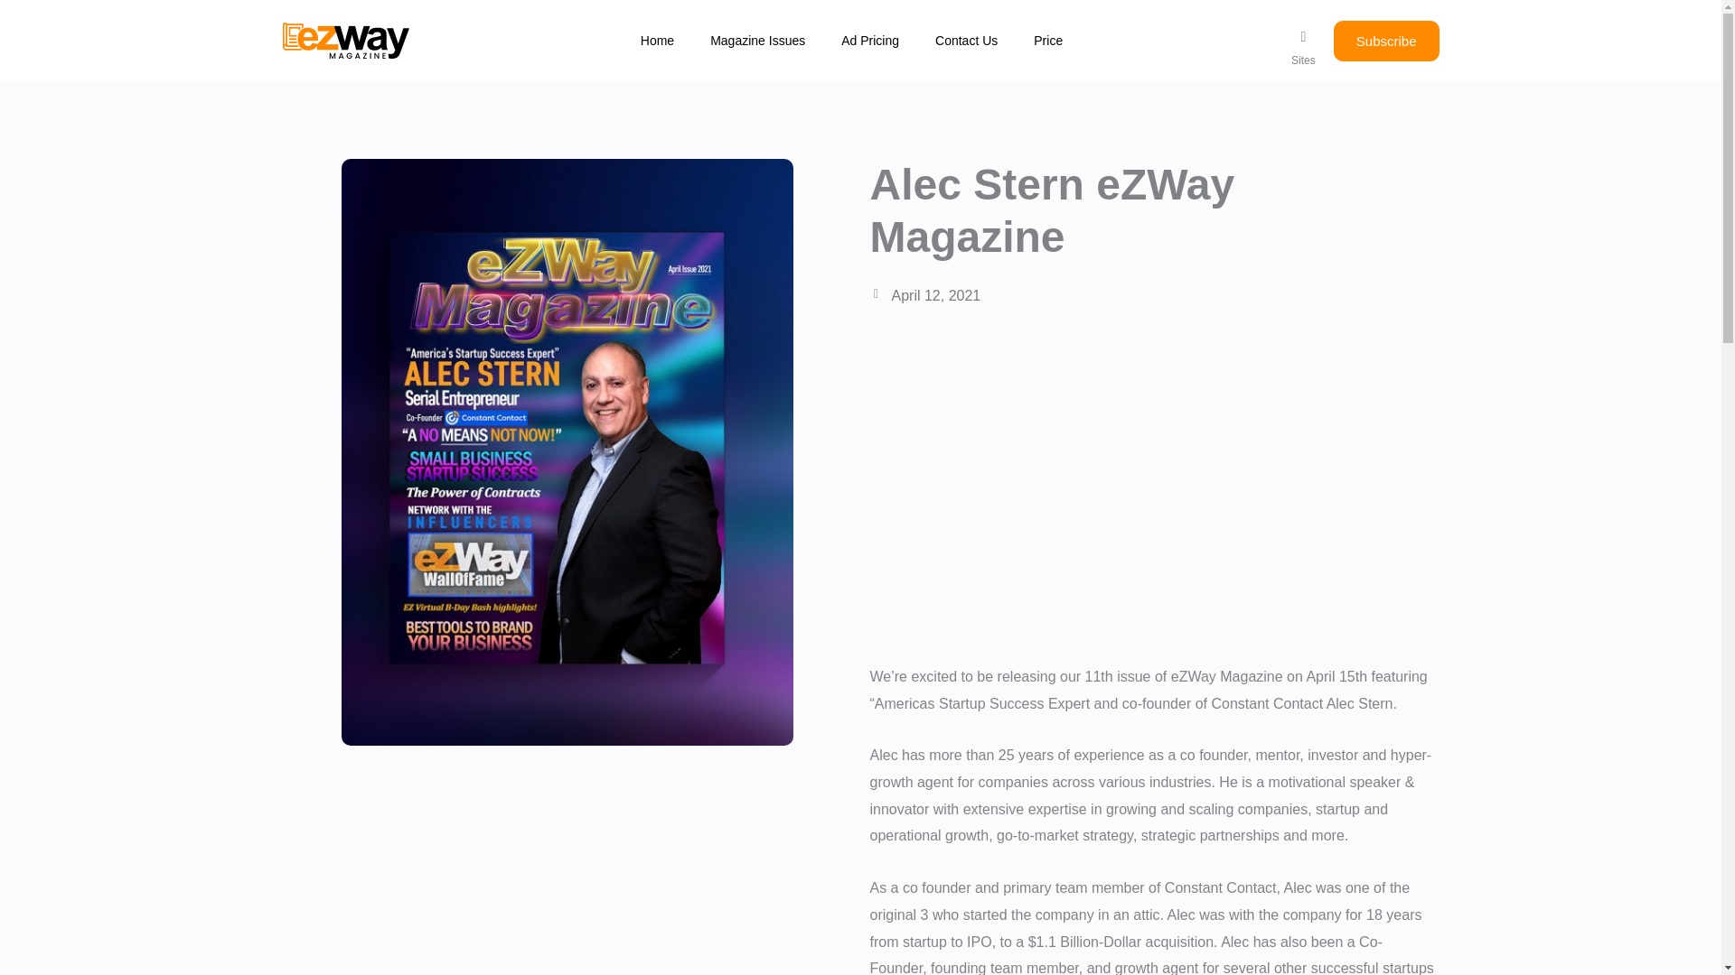  I want to click on Price, so click(1048, 41).